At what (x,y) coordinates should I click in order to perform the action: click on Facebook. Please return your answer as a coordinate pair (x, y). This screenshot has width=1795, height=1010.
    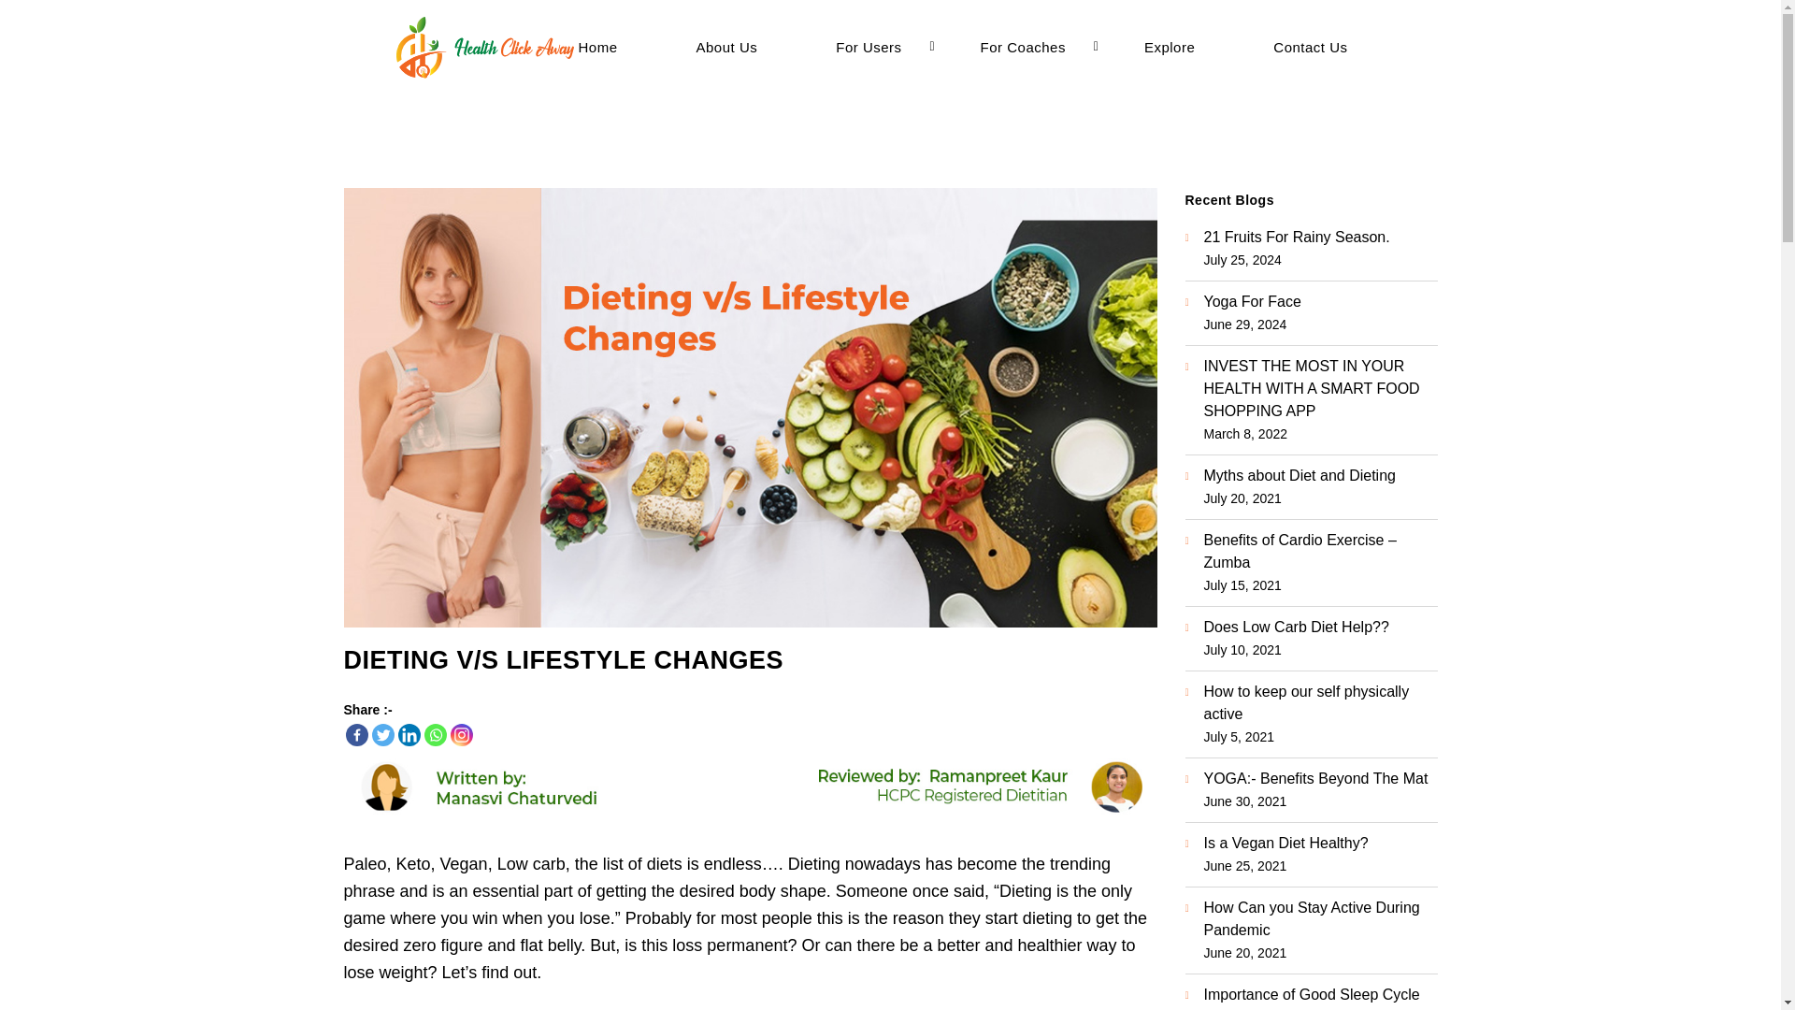
    Looking at the image, I should click on (357, 735).